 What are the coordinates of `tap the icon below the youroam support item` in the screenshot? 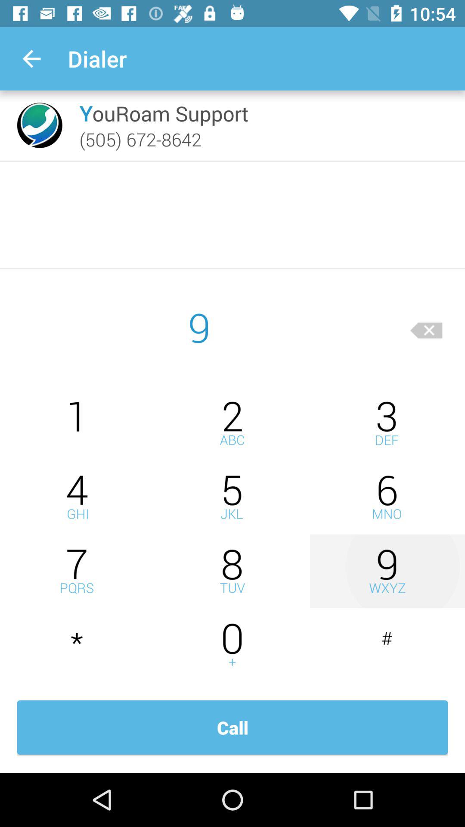 It's located at (140, 139).